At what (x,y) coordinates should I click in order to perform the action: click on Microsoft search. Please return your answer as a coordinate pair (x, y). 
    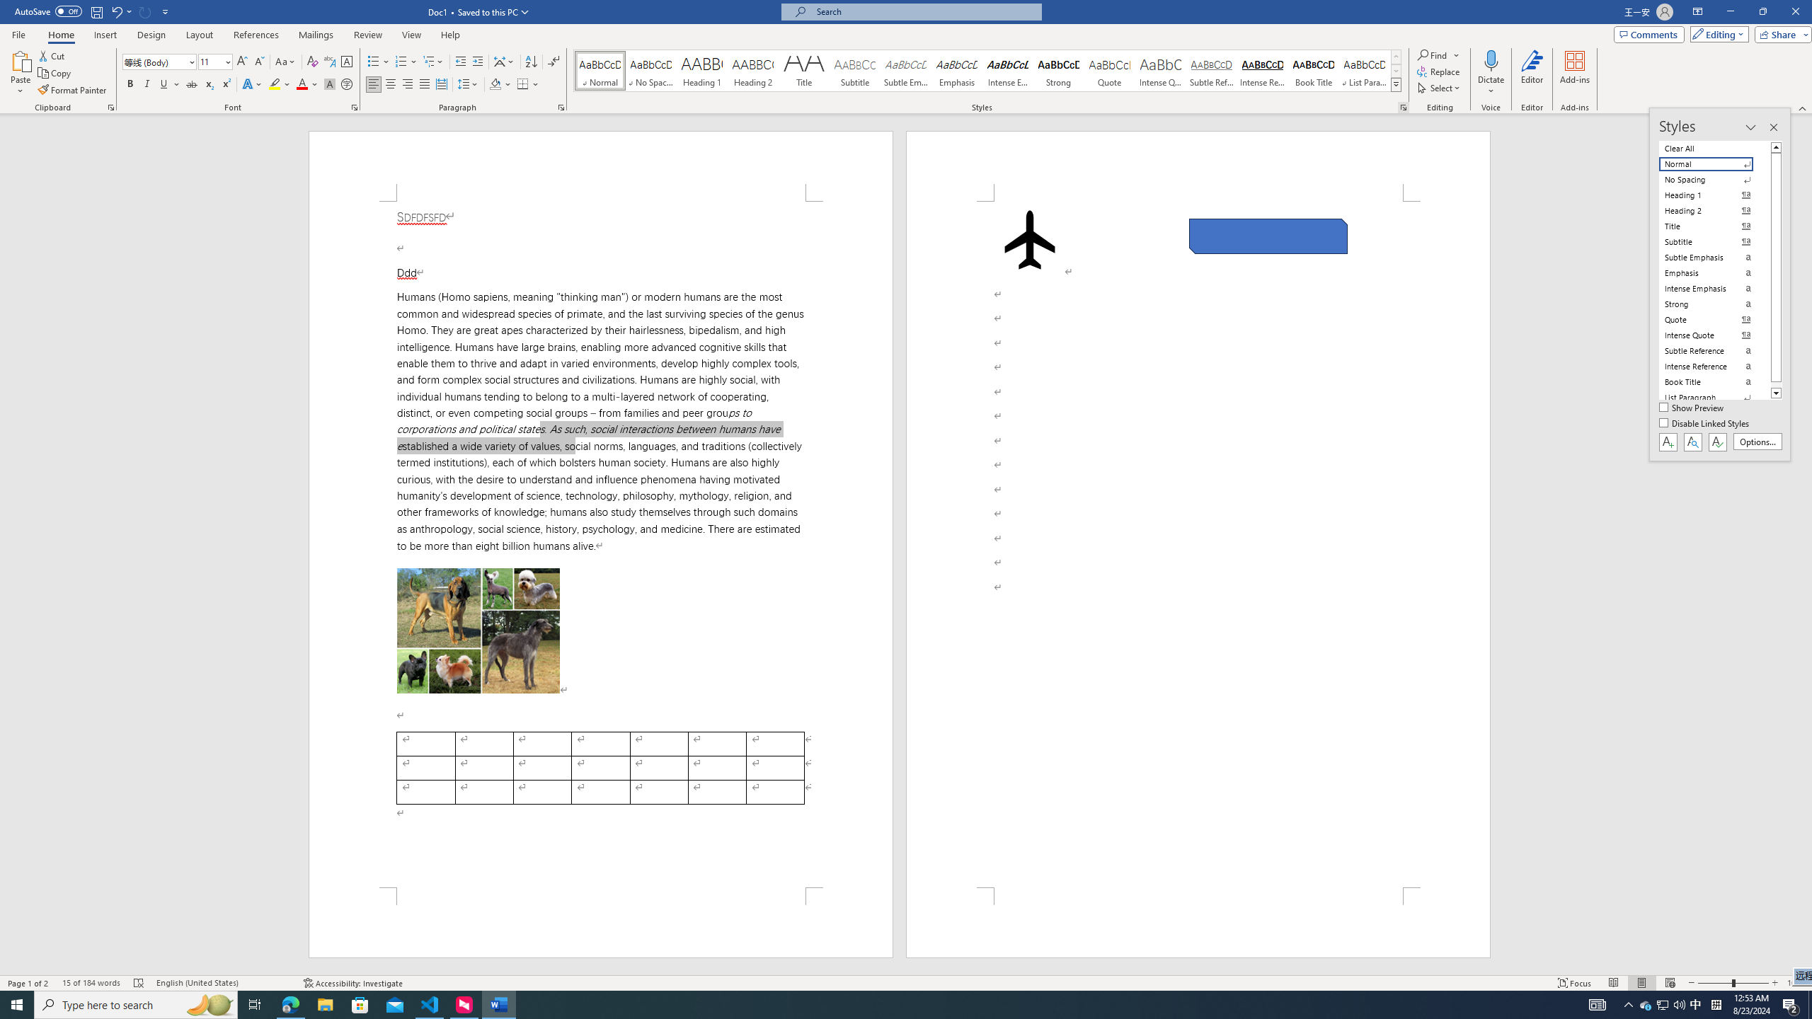
    Looking at the image, I should click on (924, 11).